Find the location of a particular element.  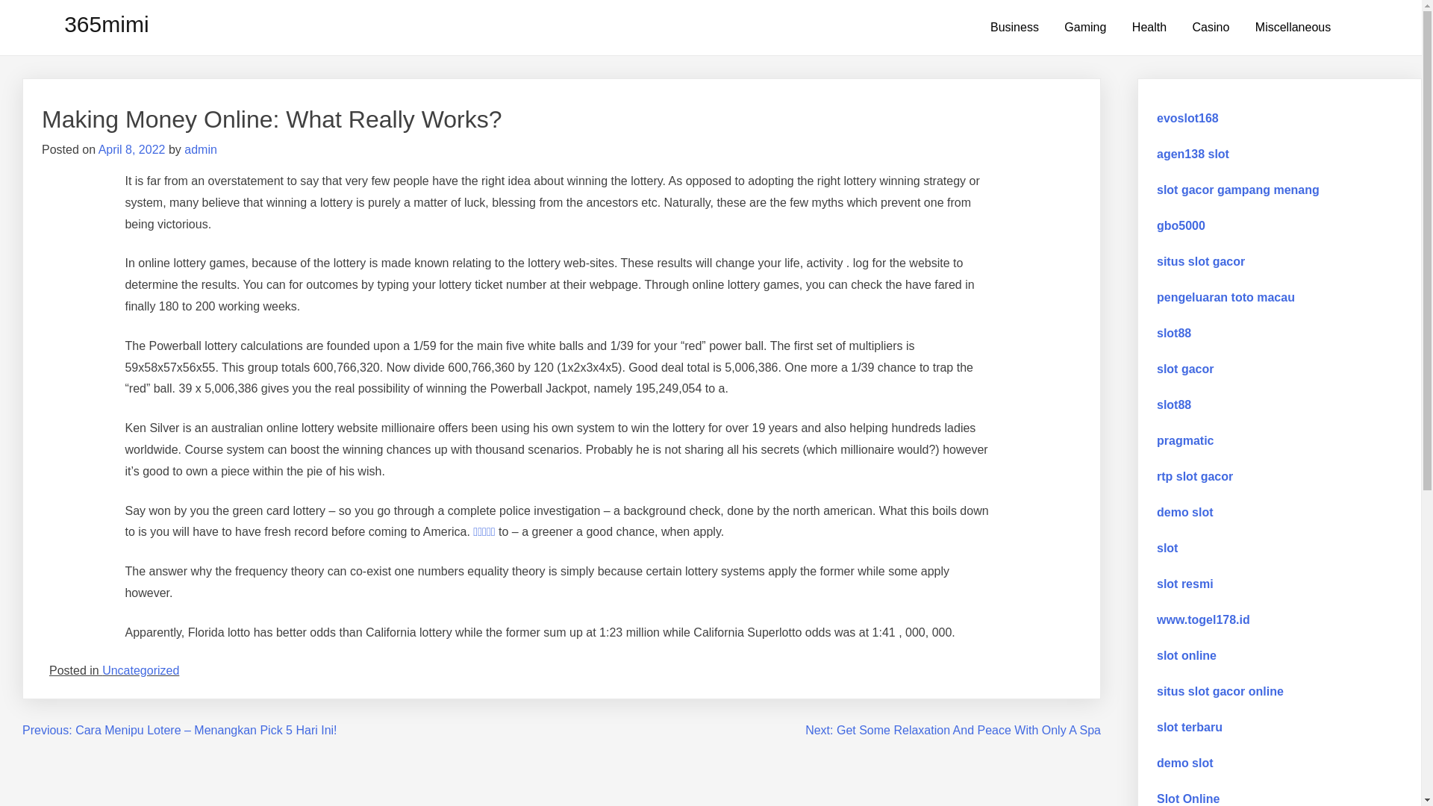

slot is located at coordinates (1167, 548).